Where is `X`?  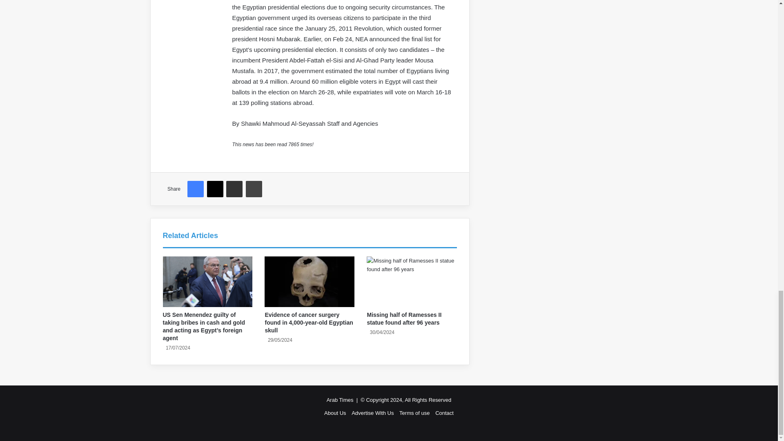
X is located at coordinates (215, 189).